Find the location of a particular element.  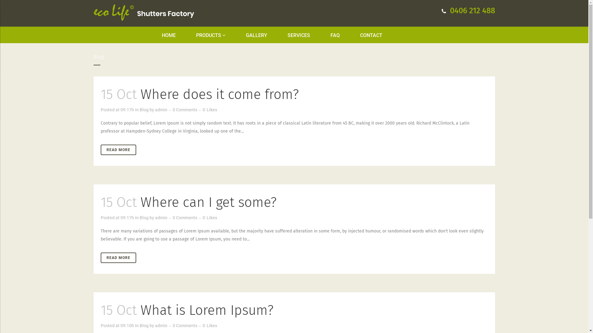

READ MORE is located at coordinates (119, 258).